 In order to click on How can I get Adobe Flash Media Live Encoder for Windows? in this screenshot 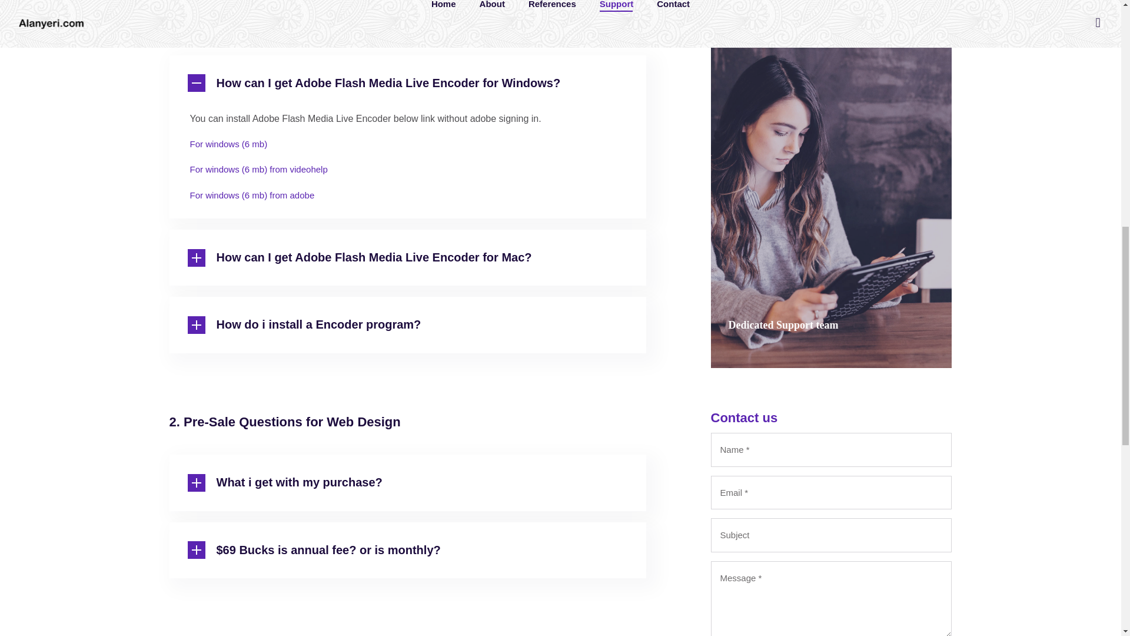, I will do `click(408, 84)`.